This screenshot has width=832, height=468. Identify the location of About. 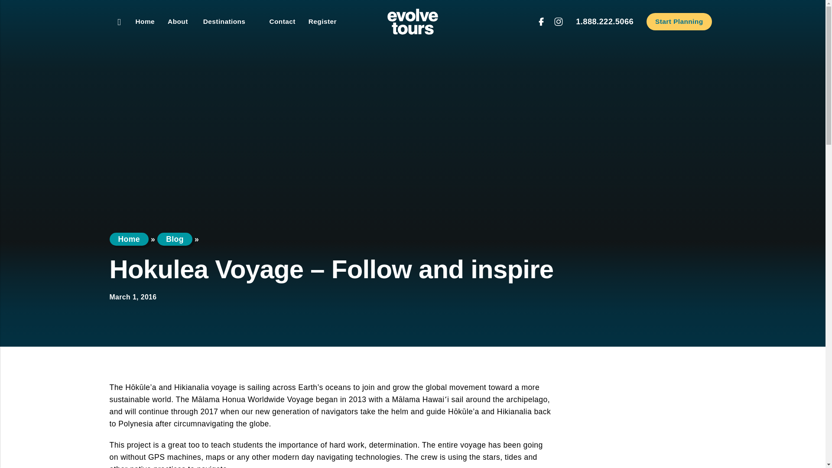
(178, 22).